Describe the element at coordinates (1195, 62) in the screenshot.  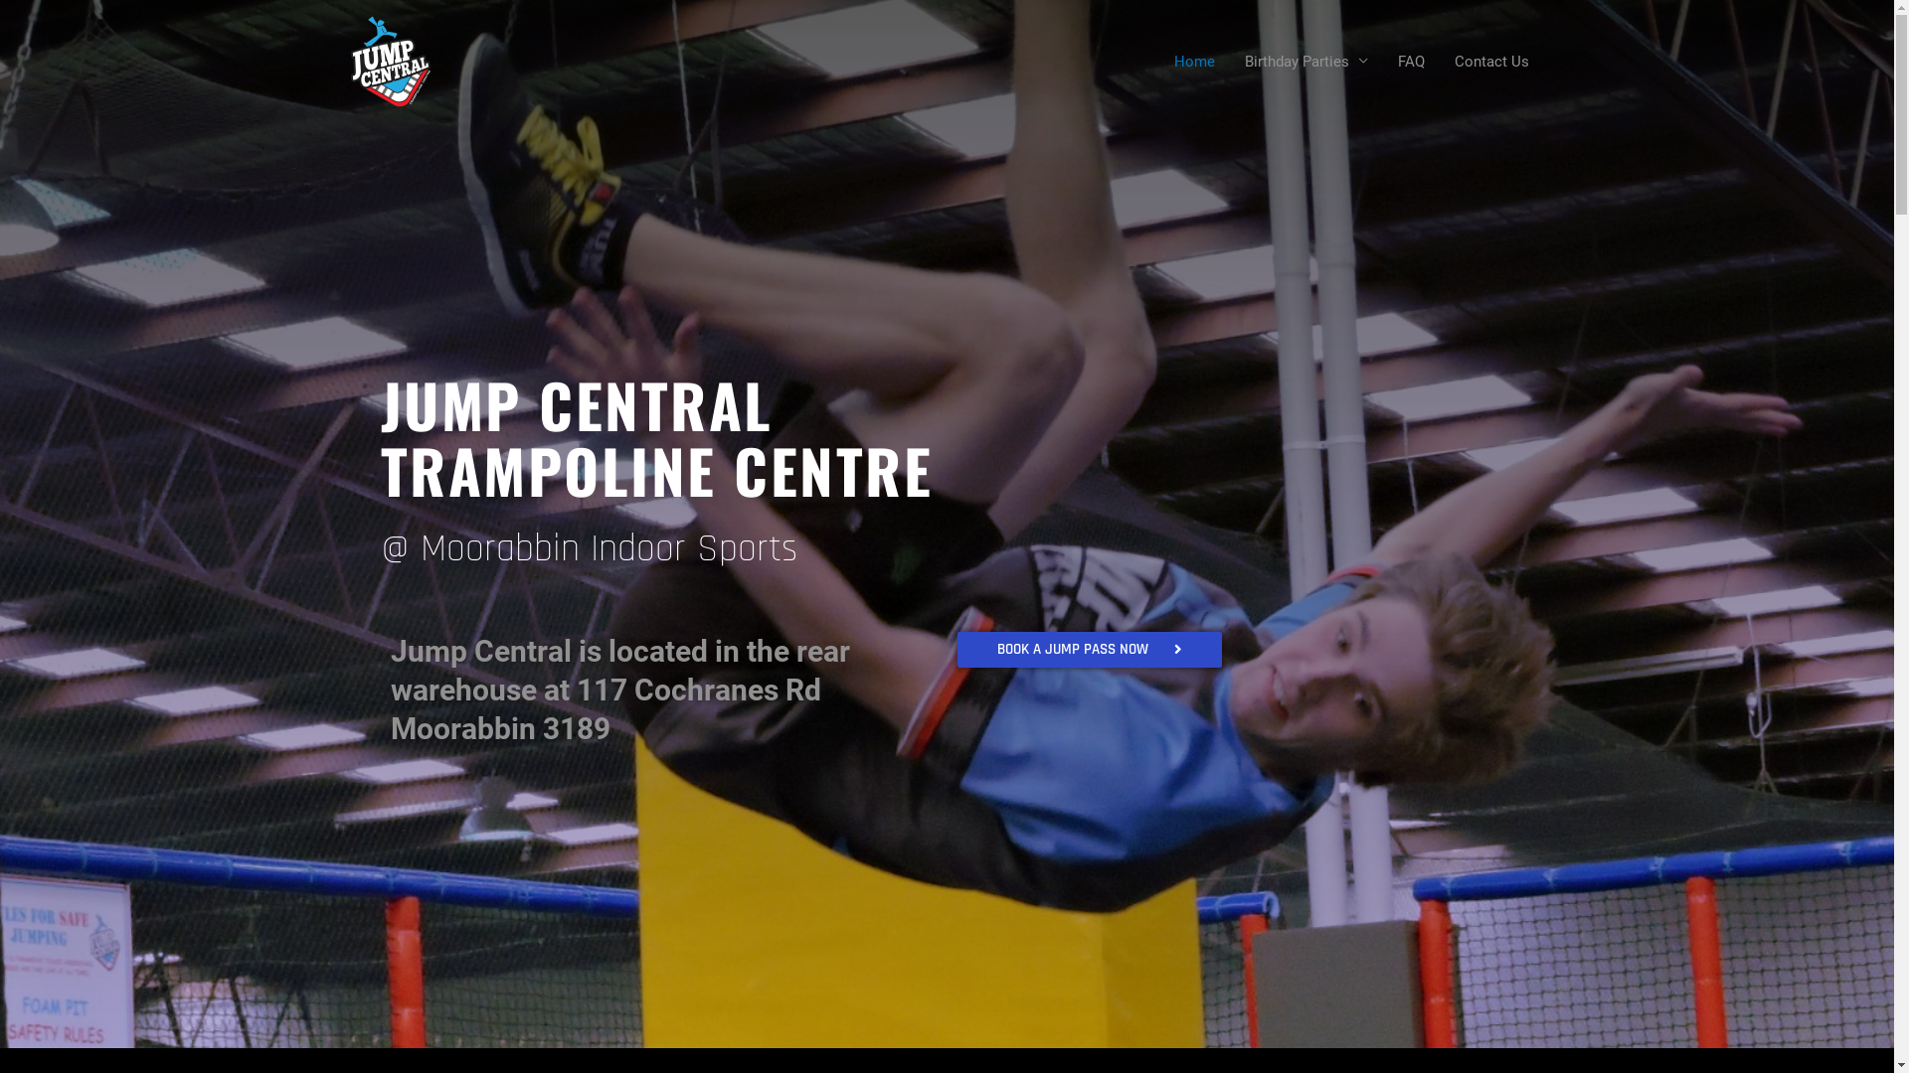
I see `Home` at that location.